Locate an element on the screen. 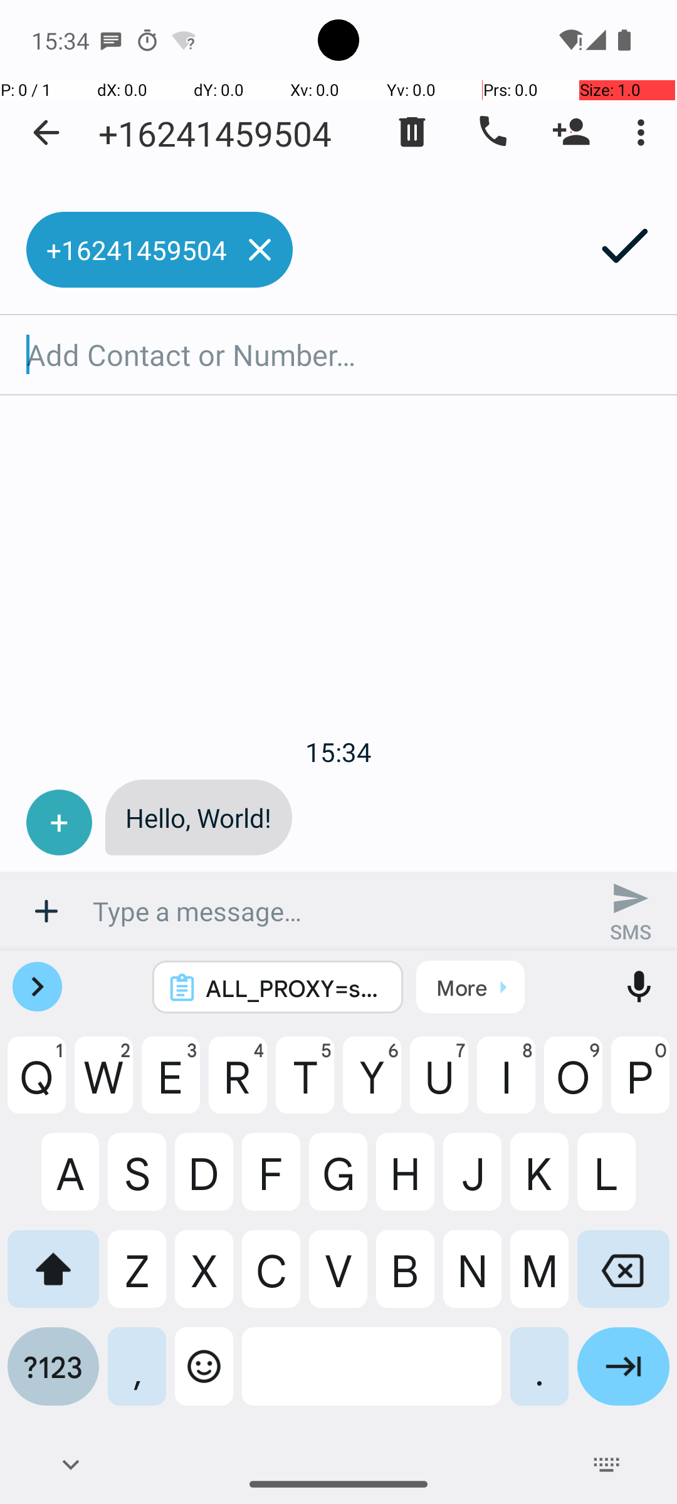 This screenshot has height=1504, width=677. Hello, World! is located at coordinates (199, 817).